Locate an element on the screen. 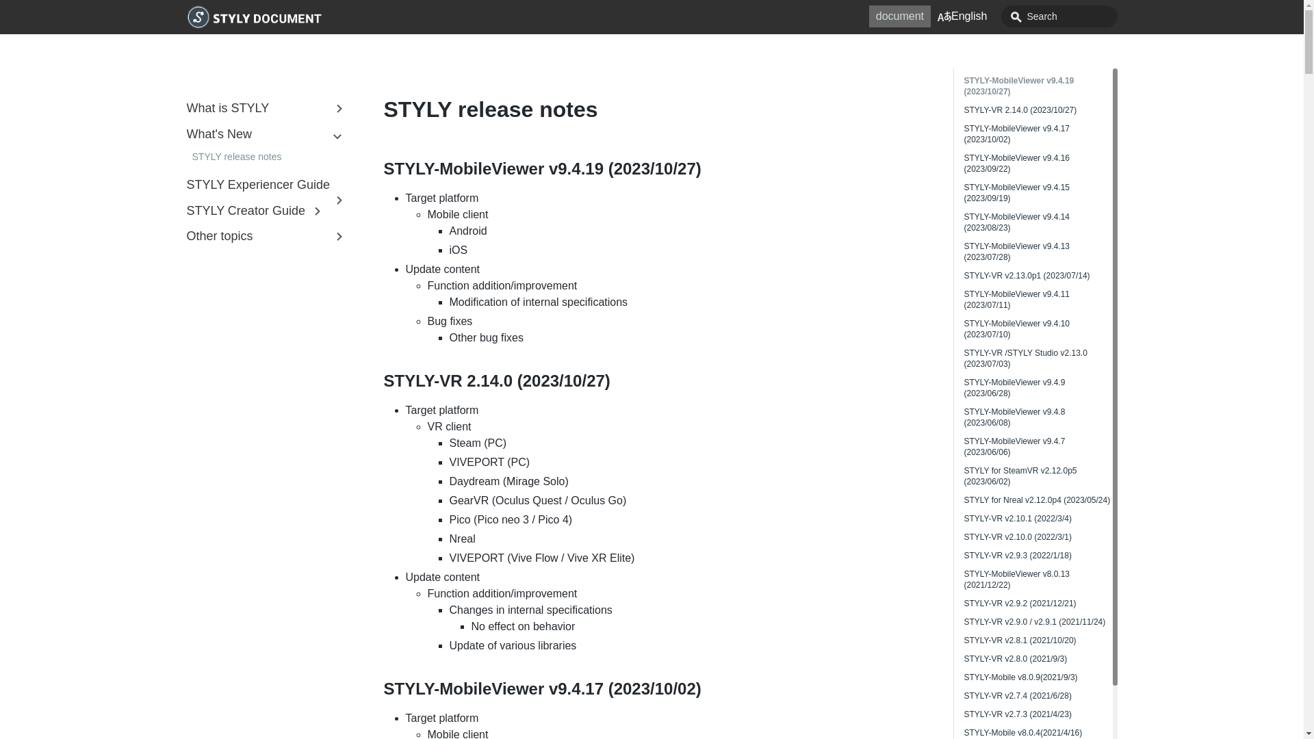 This screenshot has width=1314, height=739. Search is located at coordinates (1059, 16).